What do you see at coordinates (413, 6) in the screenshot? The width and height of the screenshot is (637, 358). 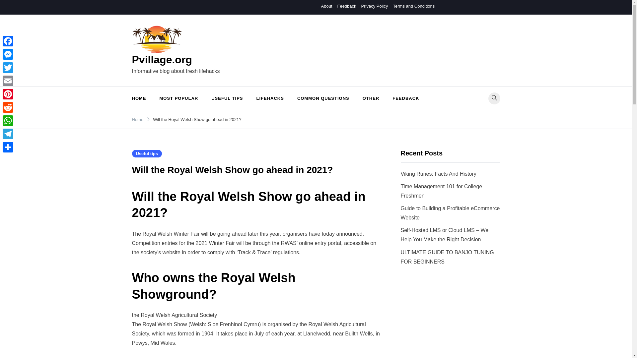 I see `Terms and Conditions` at bounding box center [413, 6].